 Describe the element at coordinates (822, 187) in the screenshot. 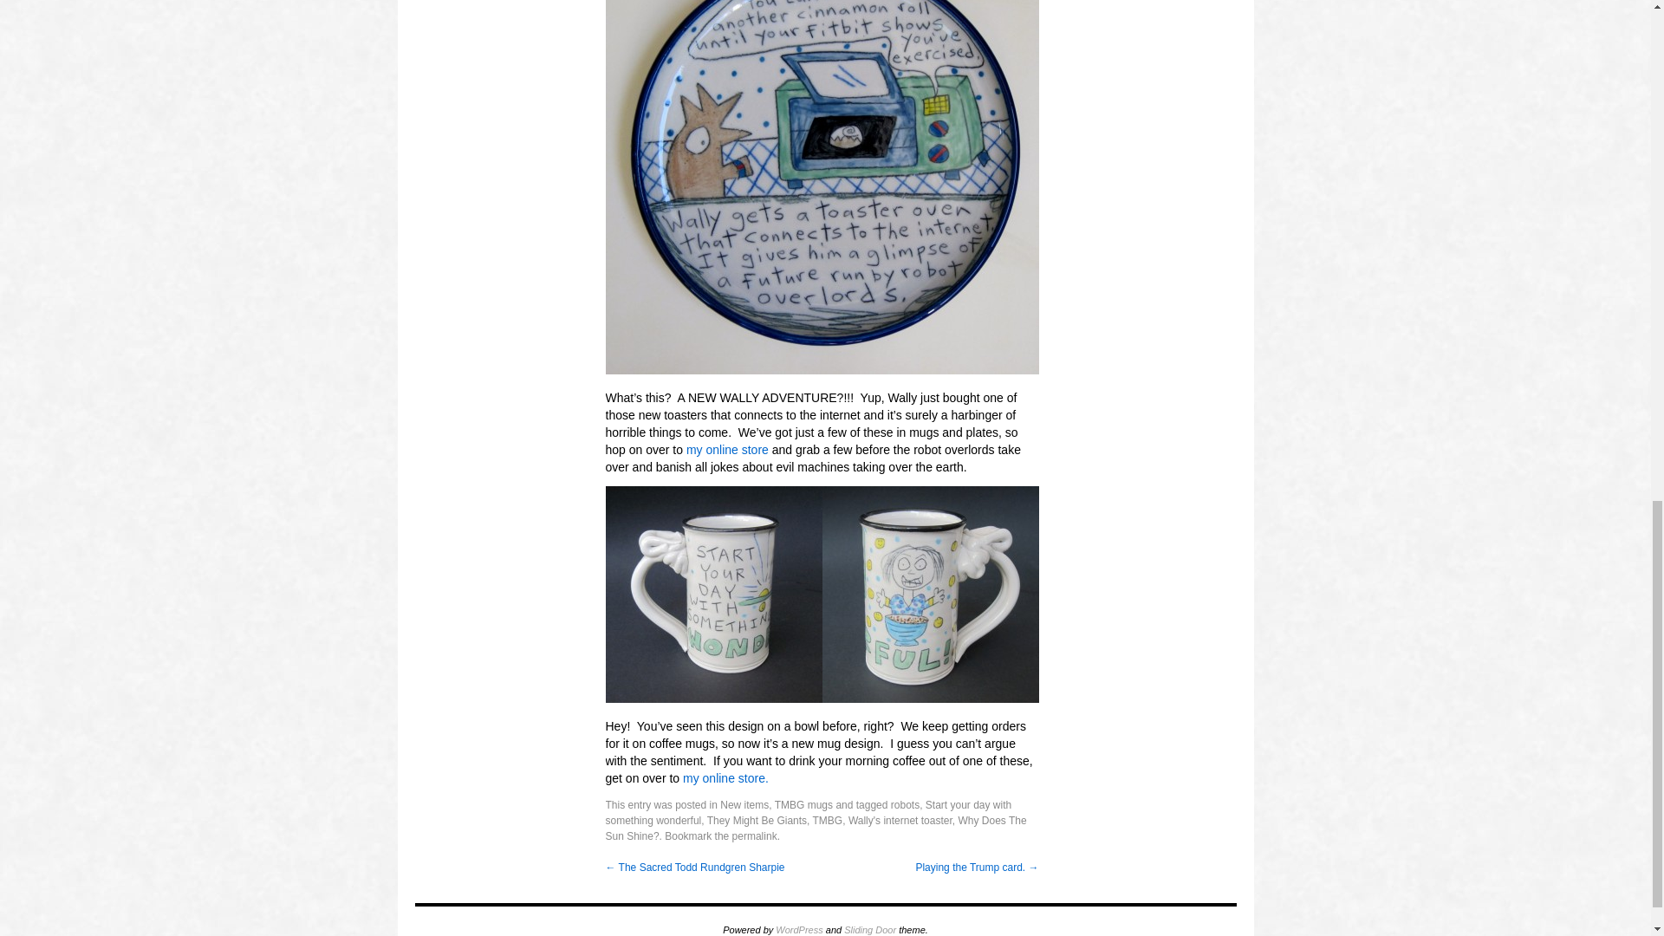

I see `toasterplatebig` at that location.